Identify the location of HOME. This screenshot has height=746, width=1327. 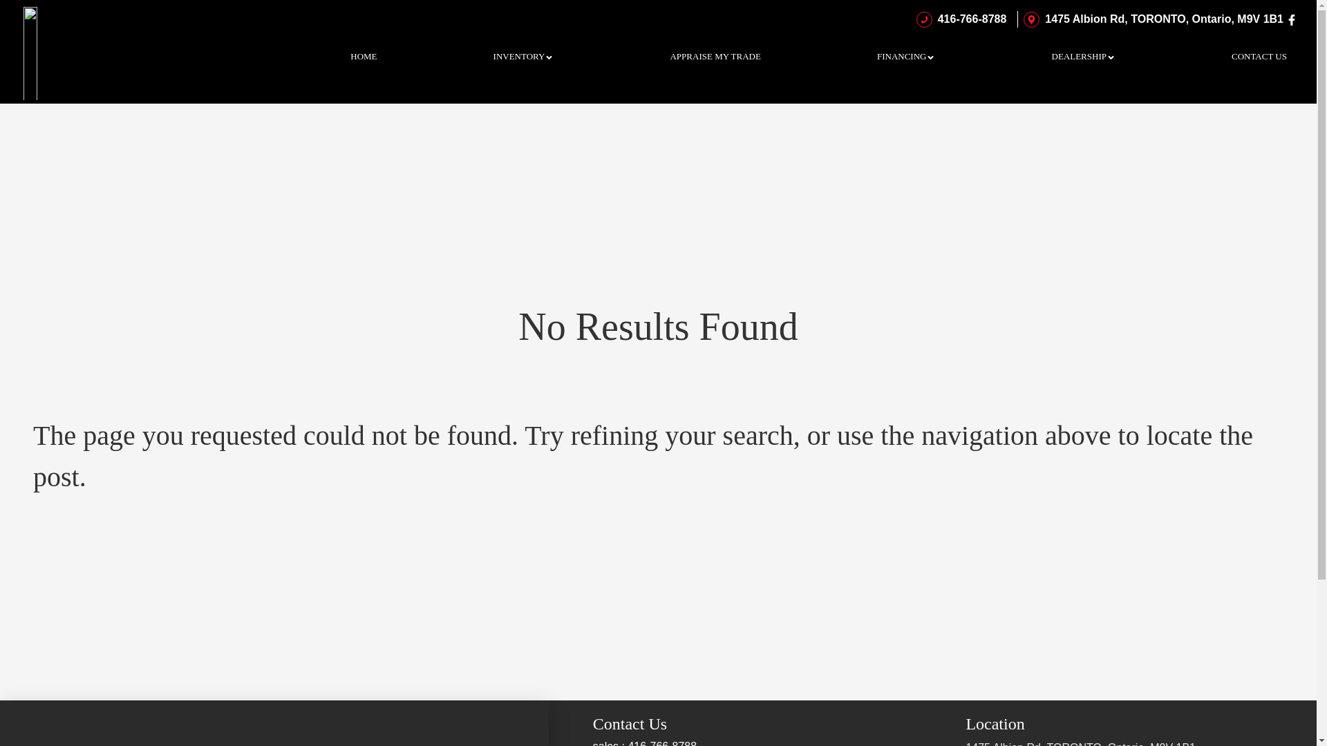
(364, 57).